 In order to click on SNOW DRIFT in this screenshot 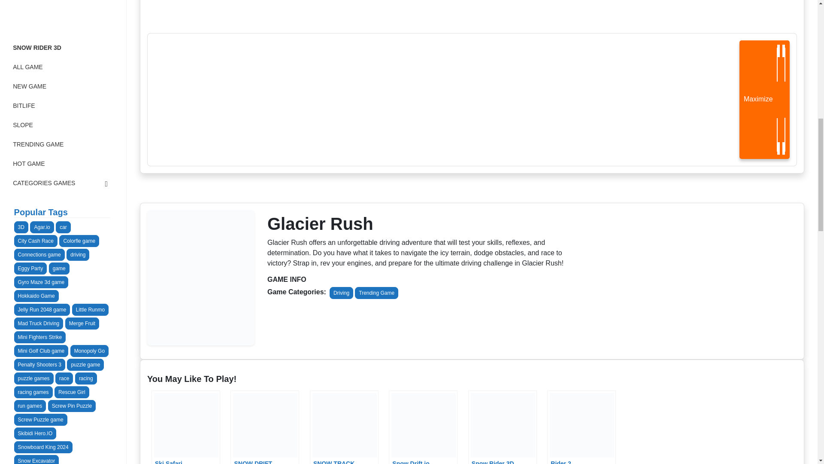, I will do `click(264, 427)`.